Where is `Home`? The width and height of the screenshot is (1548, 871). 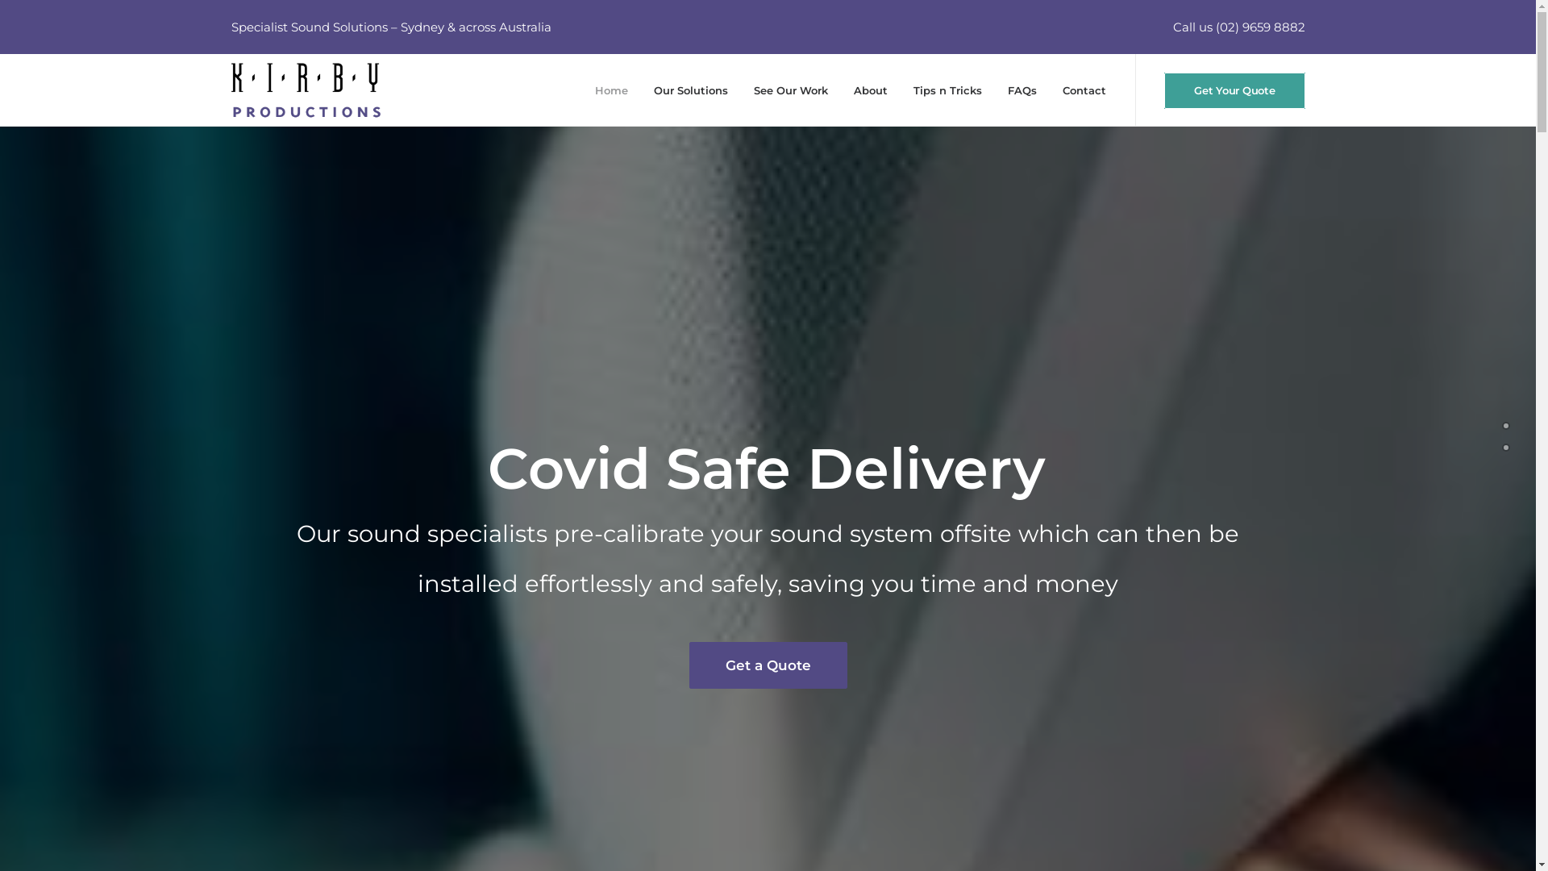 Home is located at coordinates (611, 90).